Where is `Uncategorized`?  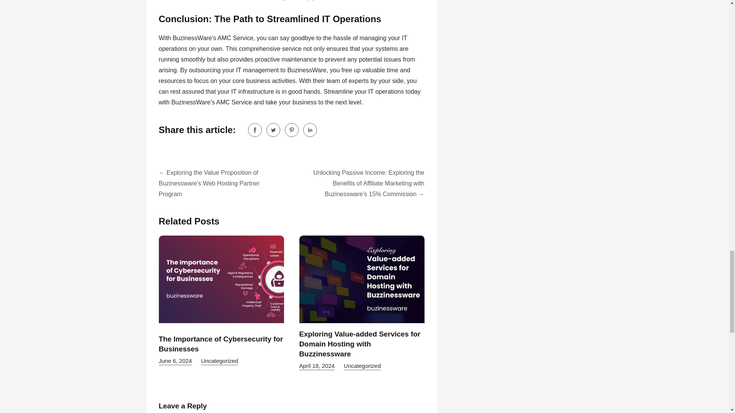 Uncategorized is located at coordinates (362, 366).